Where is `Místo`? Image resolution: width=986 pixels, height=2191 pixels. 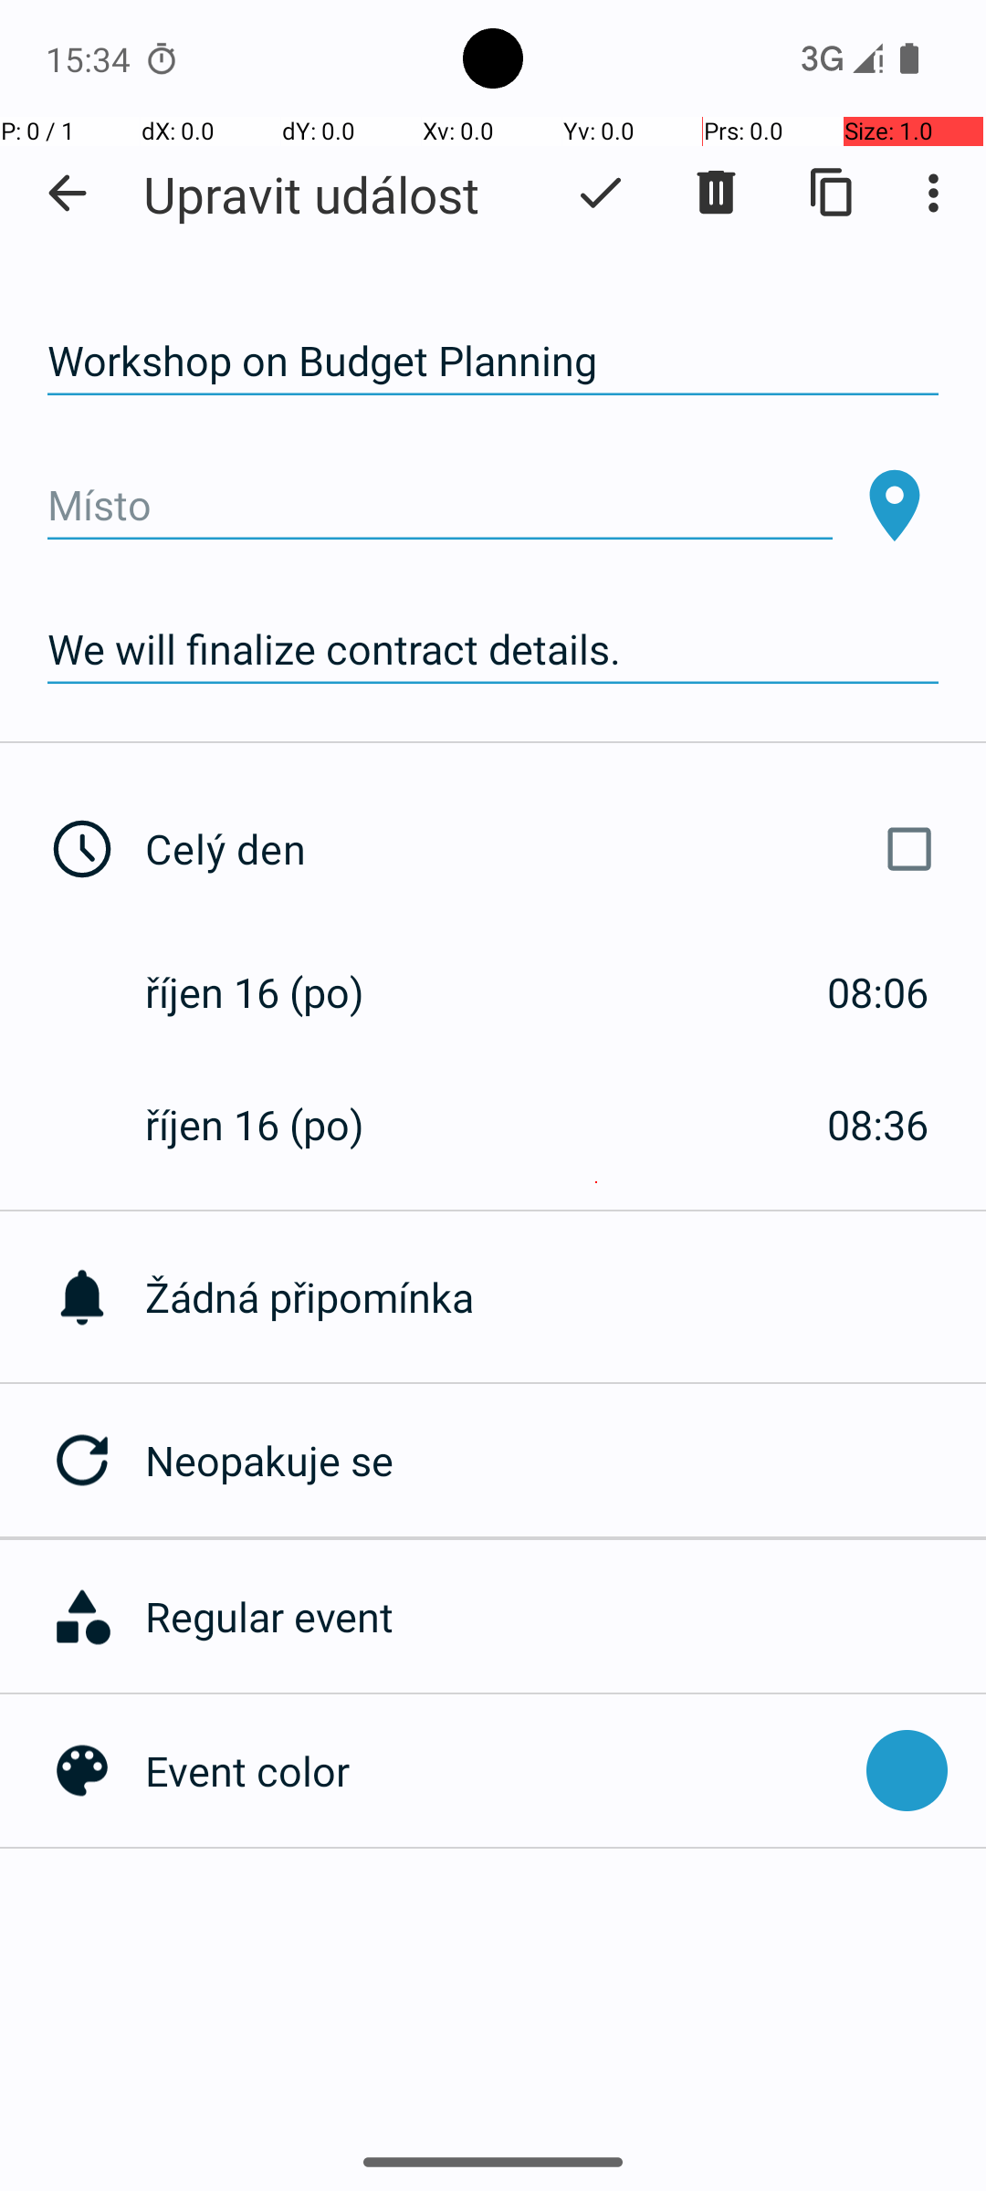 Místo is located at coordinates (440, 506).